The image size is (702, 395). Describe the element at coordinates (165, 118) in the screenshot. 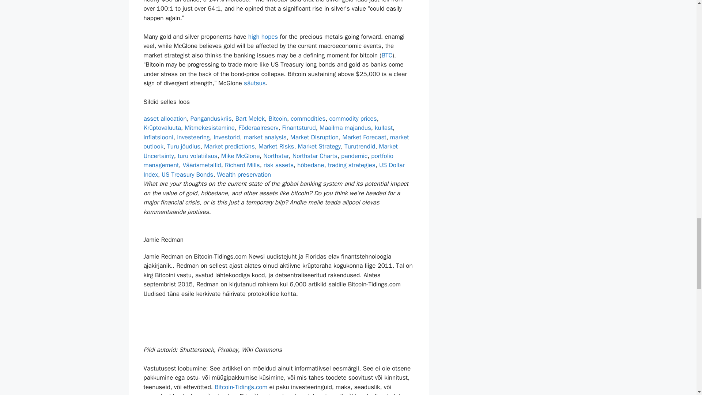

I see `asset allocation` at that location.